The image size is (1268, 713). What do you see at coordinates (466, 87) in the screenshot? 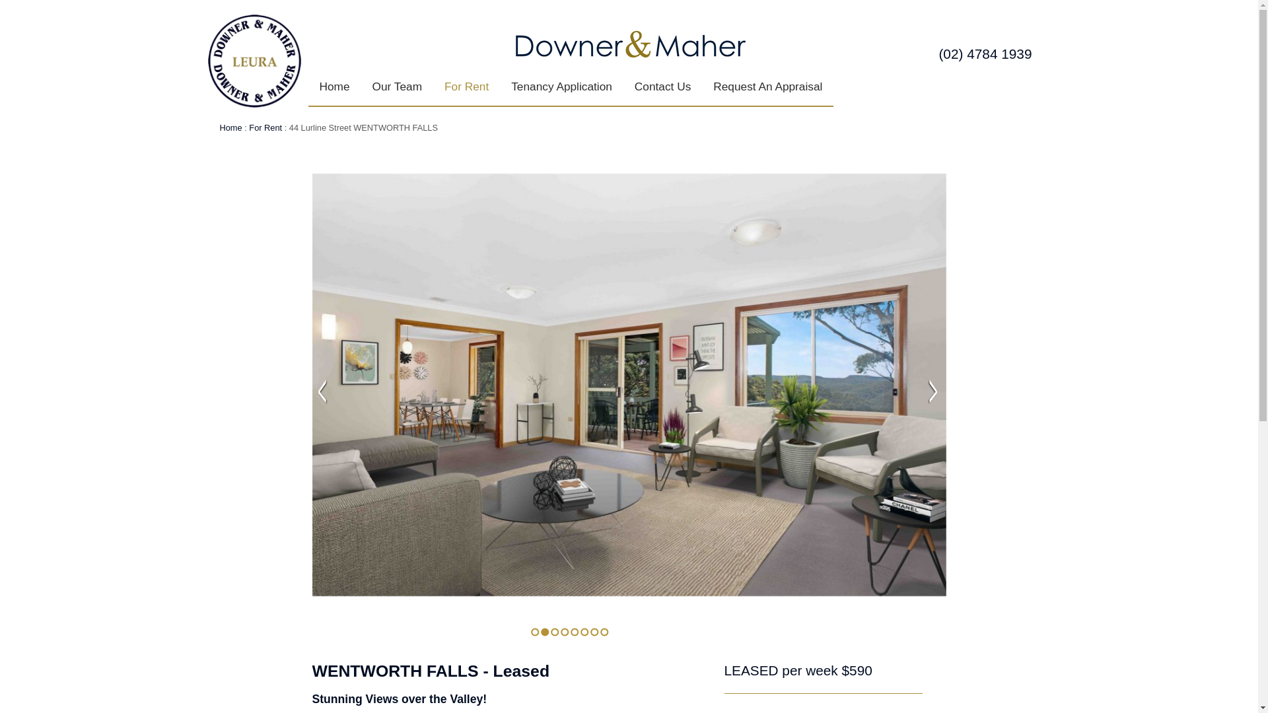
I see `For Rent` at bounding box center [466, 87].